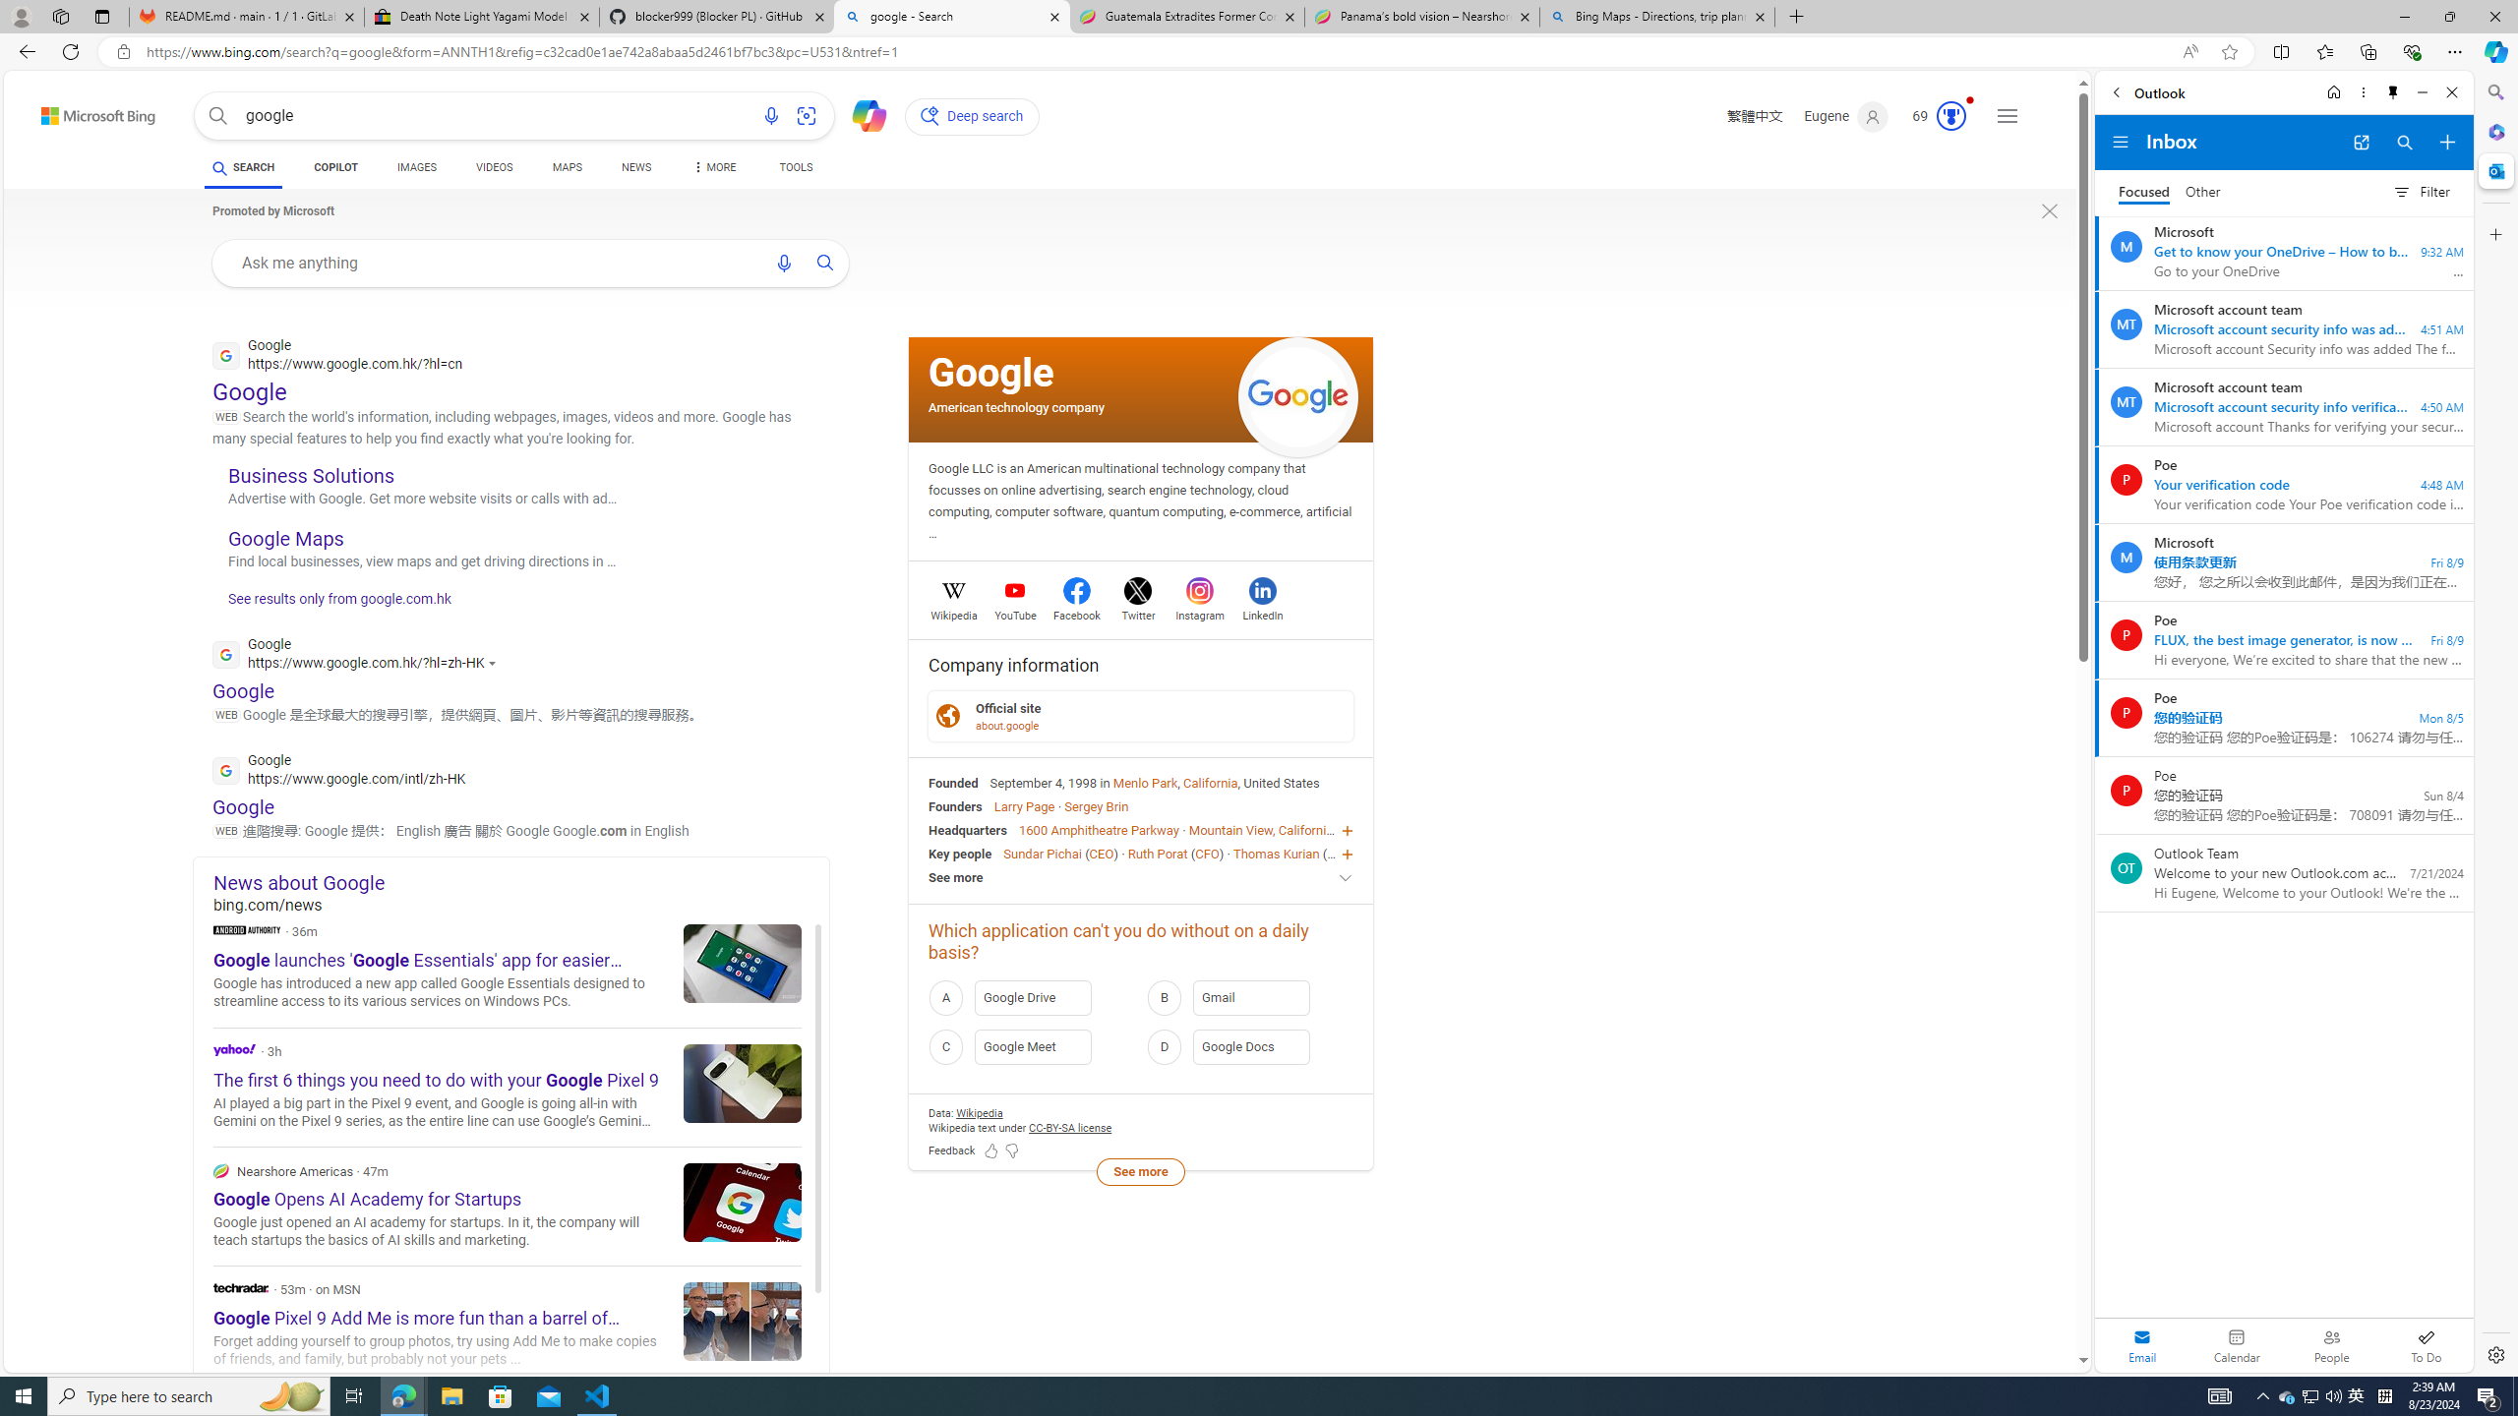 The width and height of the screenshot is (2518, 1416). Describe the element at coordinates (2421, 191) in the screenshot. I see `Filter` at that location.